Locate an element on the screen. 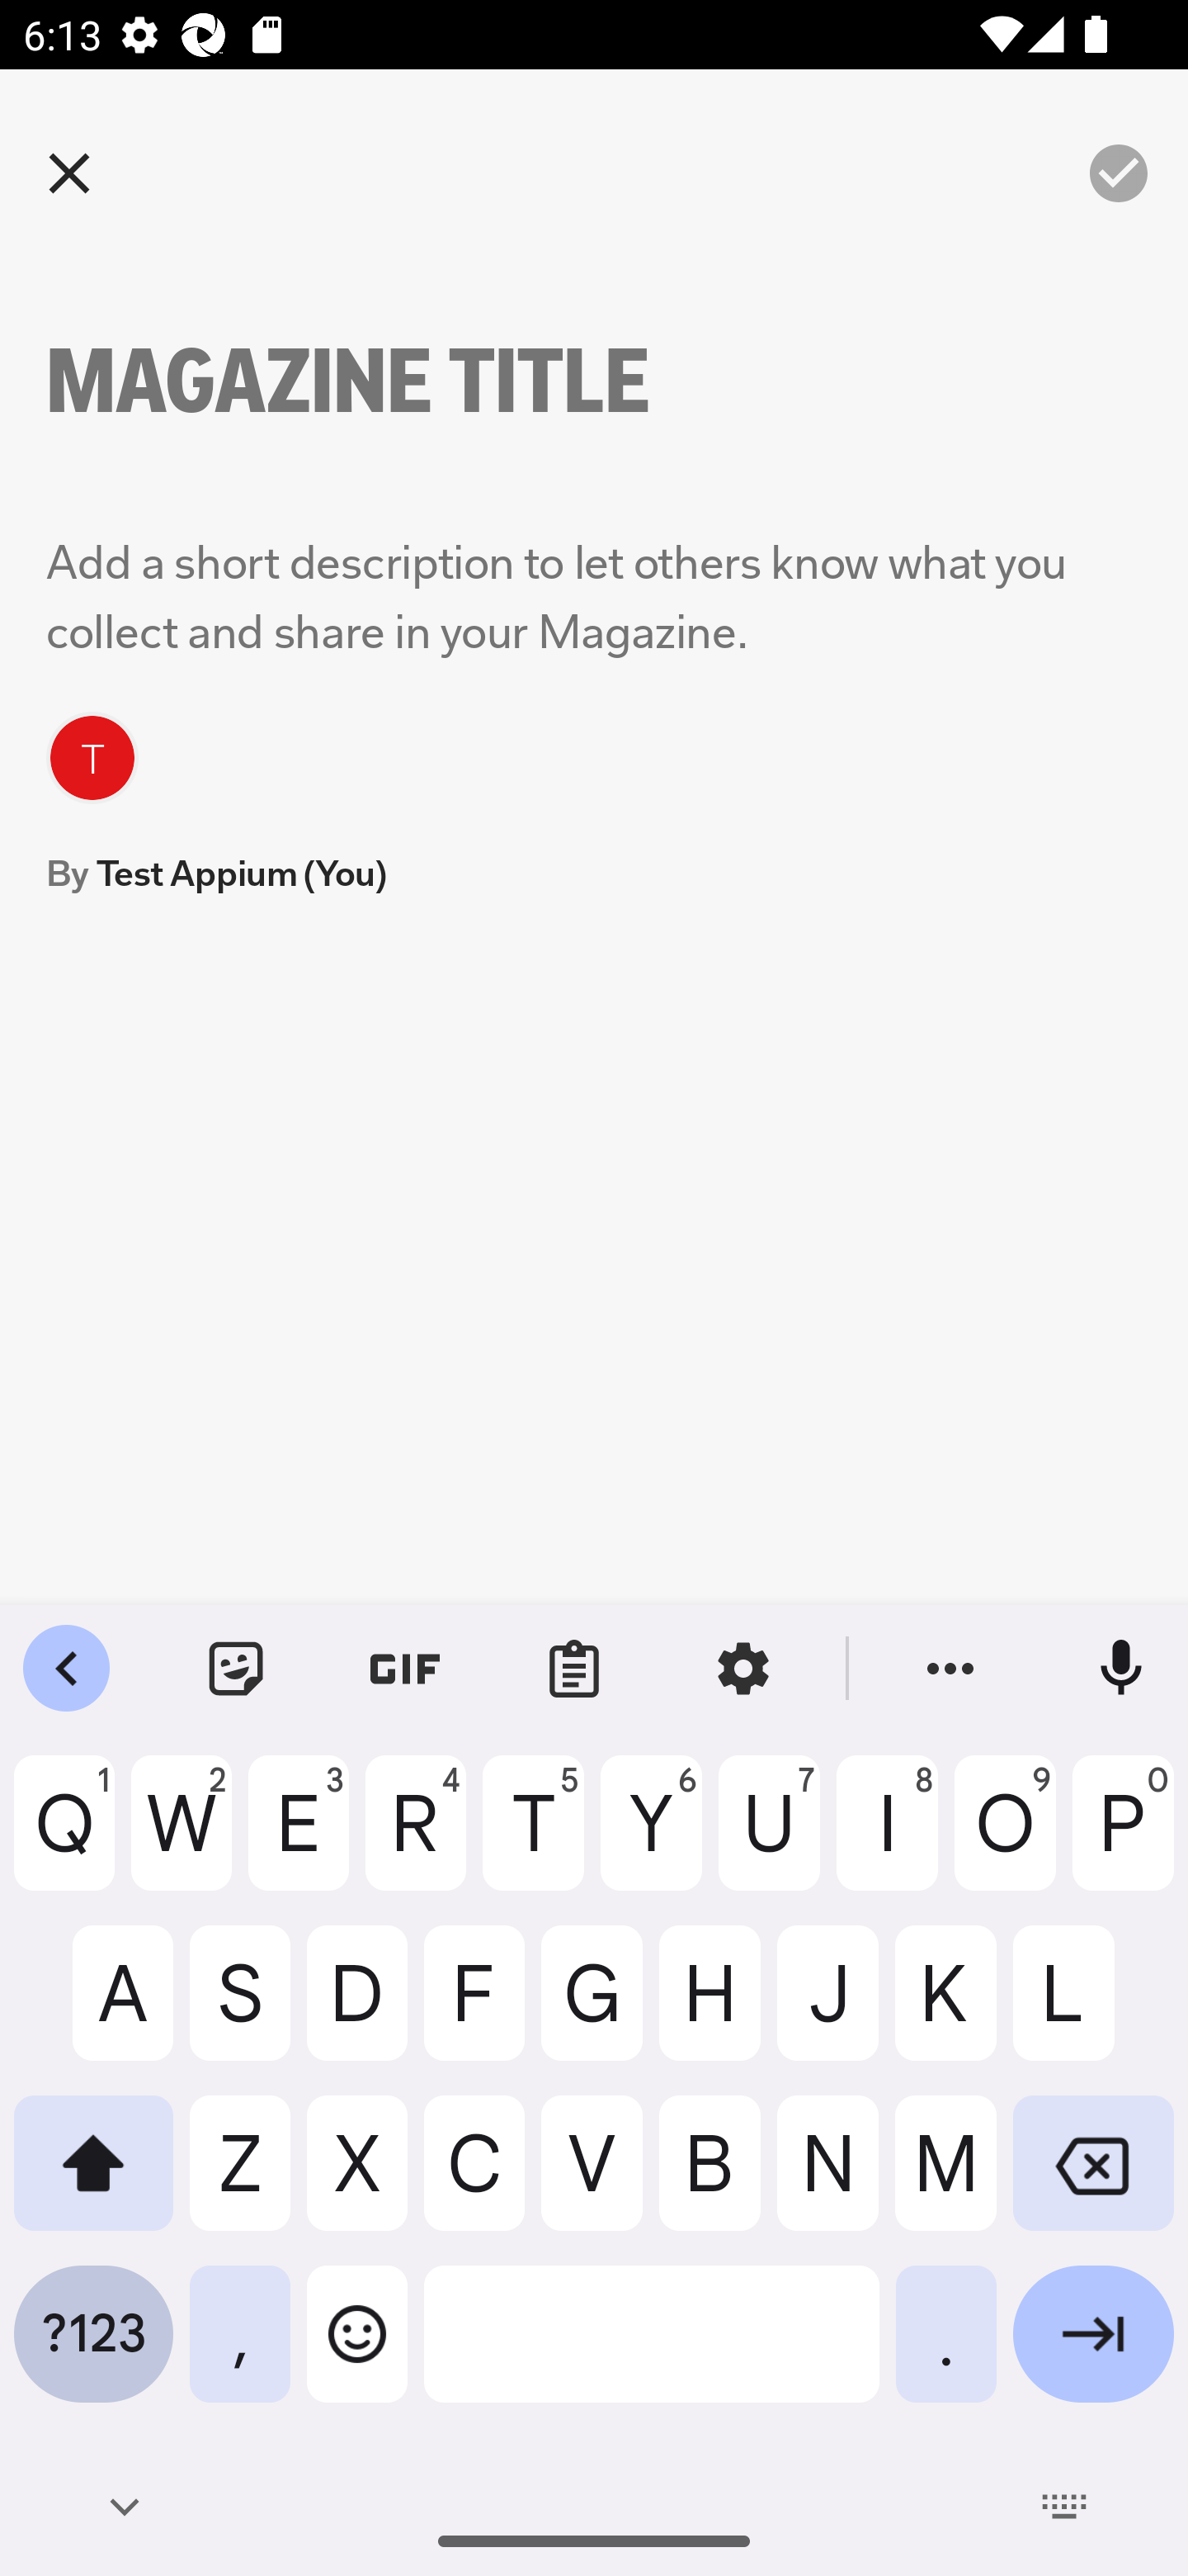 This screenshot has width=1188, height=2576. MAGAZINE TITLE is located at coordinates (404, 381).